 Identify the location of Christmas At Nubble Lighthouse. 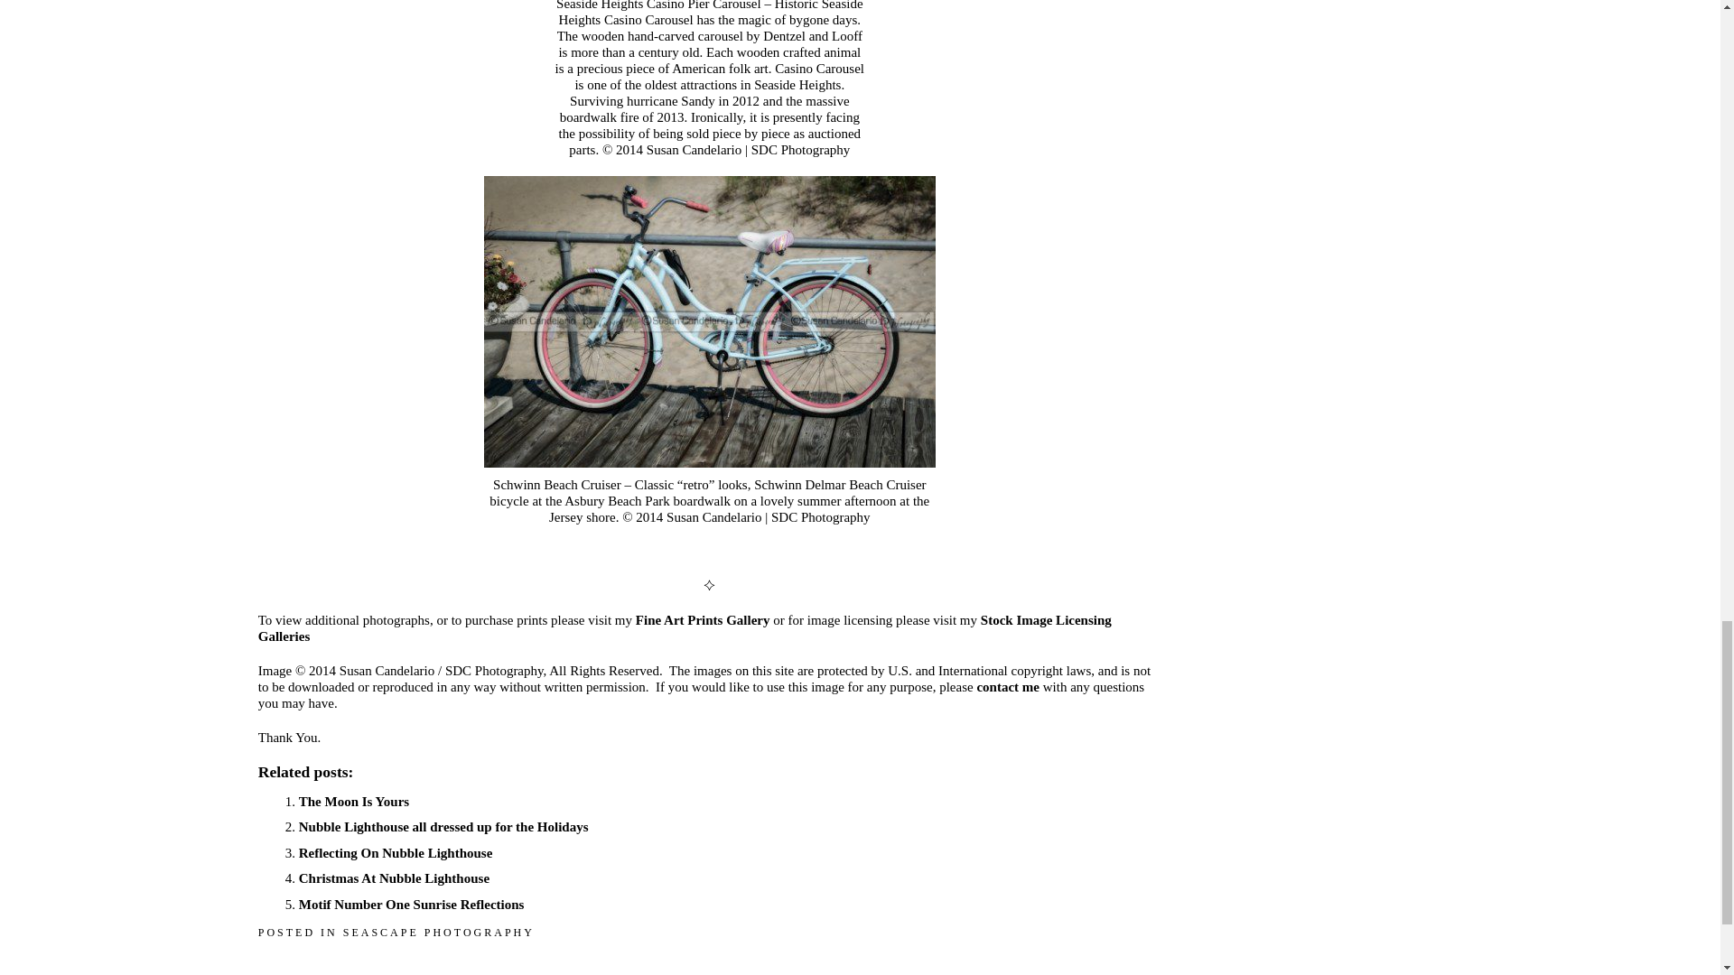
(394, 877).